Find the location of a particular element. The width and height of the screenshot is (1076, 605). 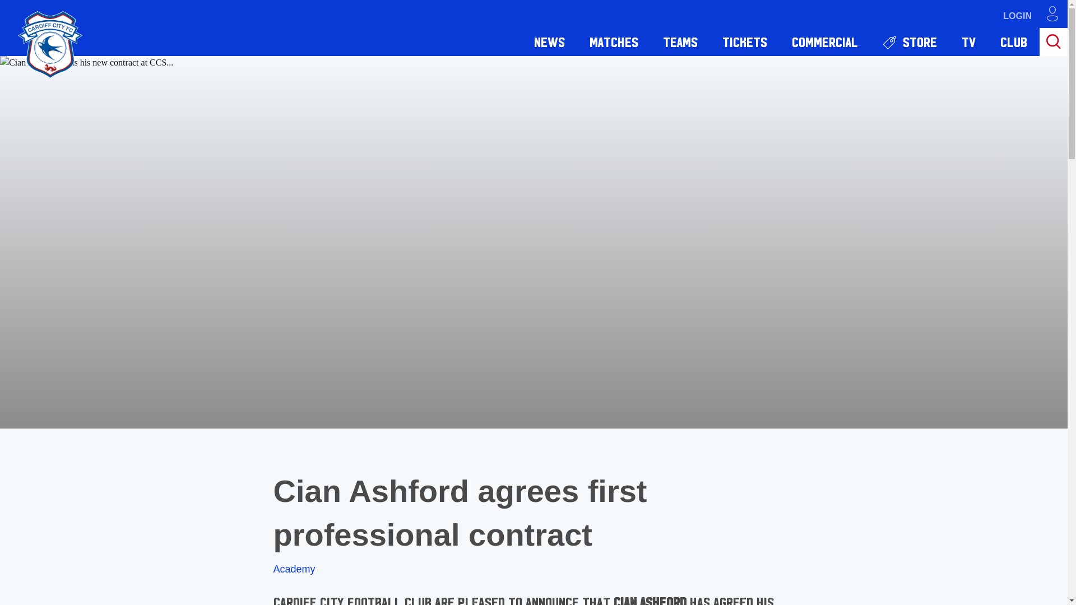

TICKETS is located at coordinates (744, 41).